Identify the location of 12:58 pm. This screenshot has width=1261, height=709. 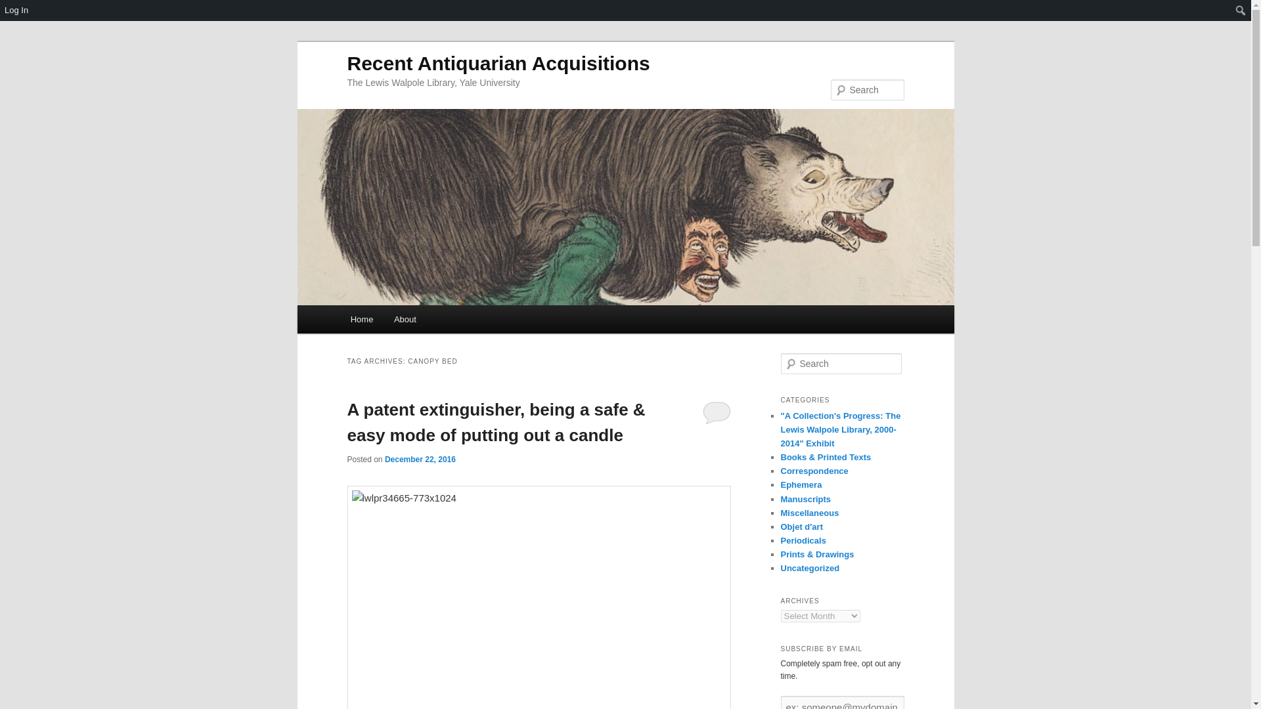
(420, 460).